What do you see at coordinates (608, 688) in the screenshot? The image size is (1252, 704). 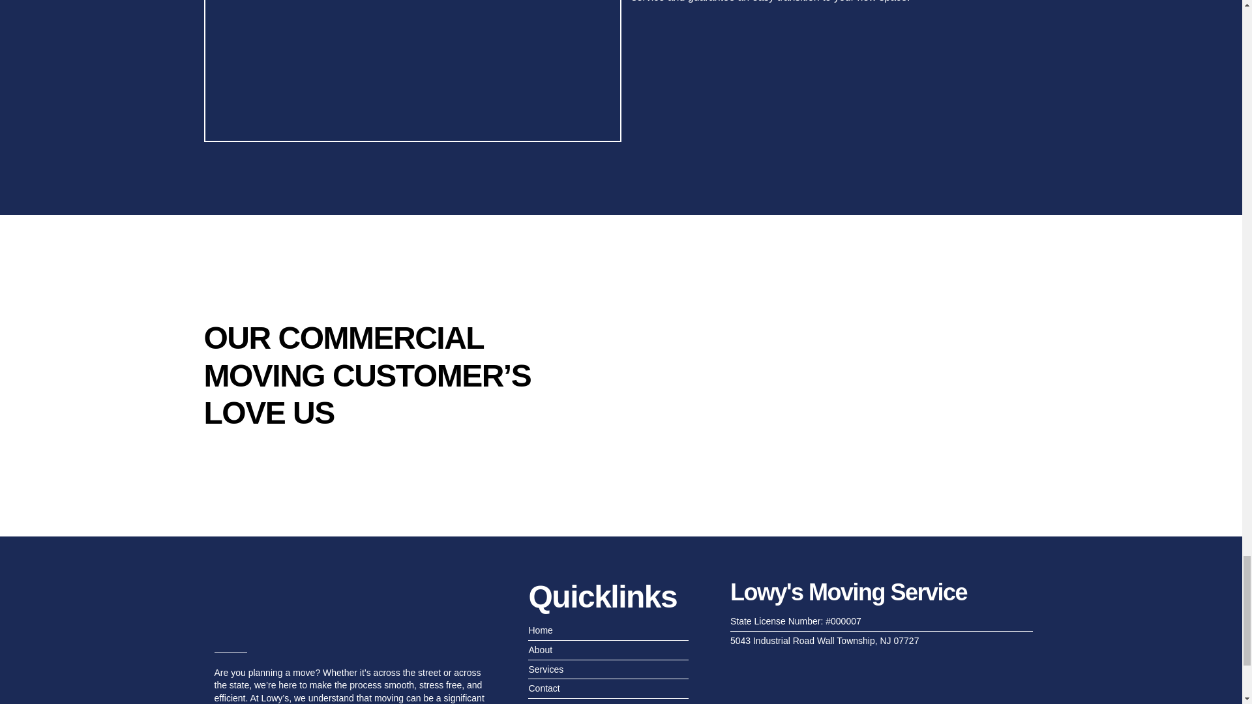 I see `Contact` at bounding box center [608, 688].